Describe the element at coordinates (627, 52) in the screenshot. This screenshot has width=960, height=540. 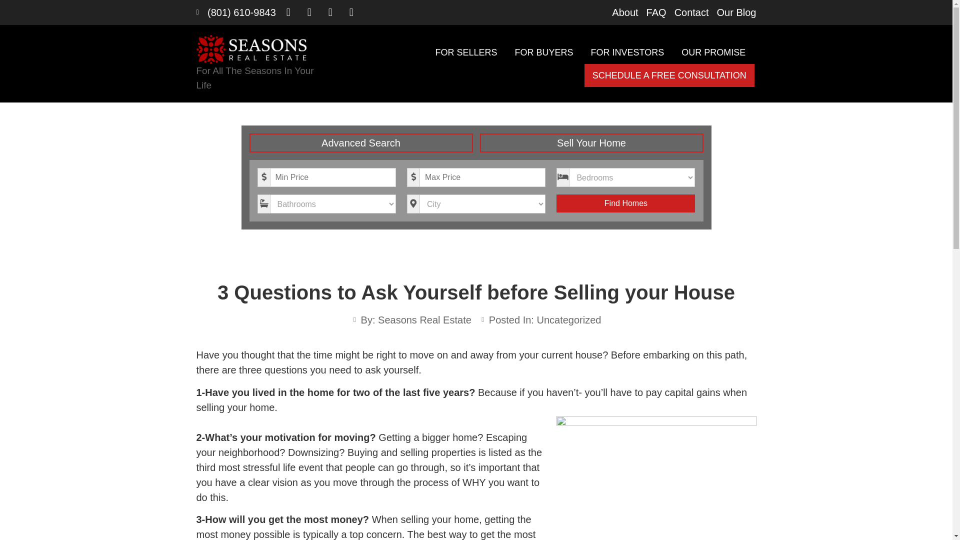
I see `FOR INVESTORS` at that location.